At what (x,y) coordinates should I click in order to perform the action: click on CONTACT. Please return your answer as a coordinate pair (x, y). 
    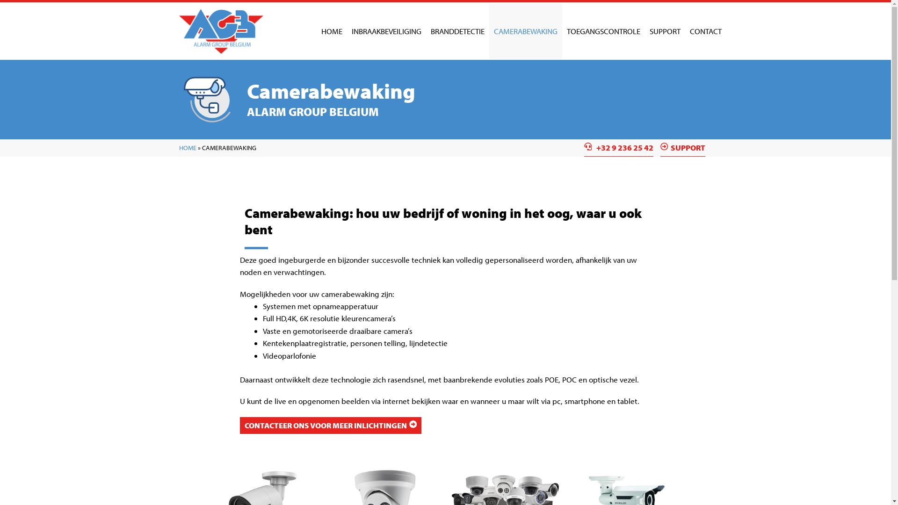
    Looking at the image, I should click on (705, 31).